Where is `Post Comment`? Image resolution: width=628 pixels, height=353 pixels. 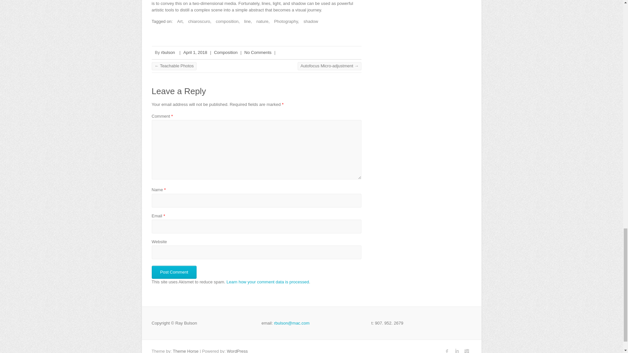 Post Comment is located at coordinates (174, 272).